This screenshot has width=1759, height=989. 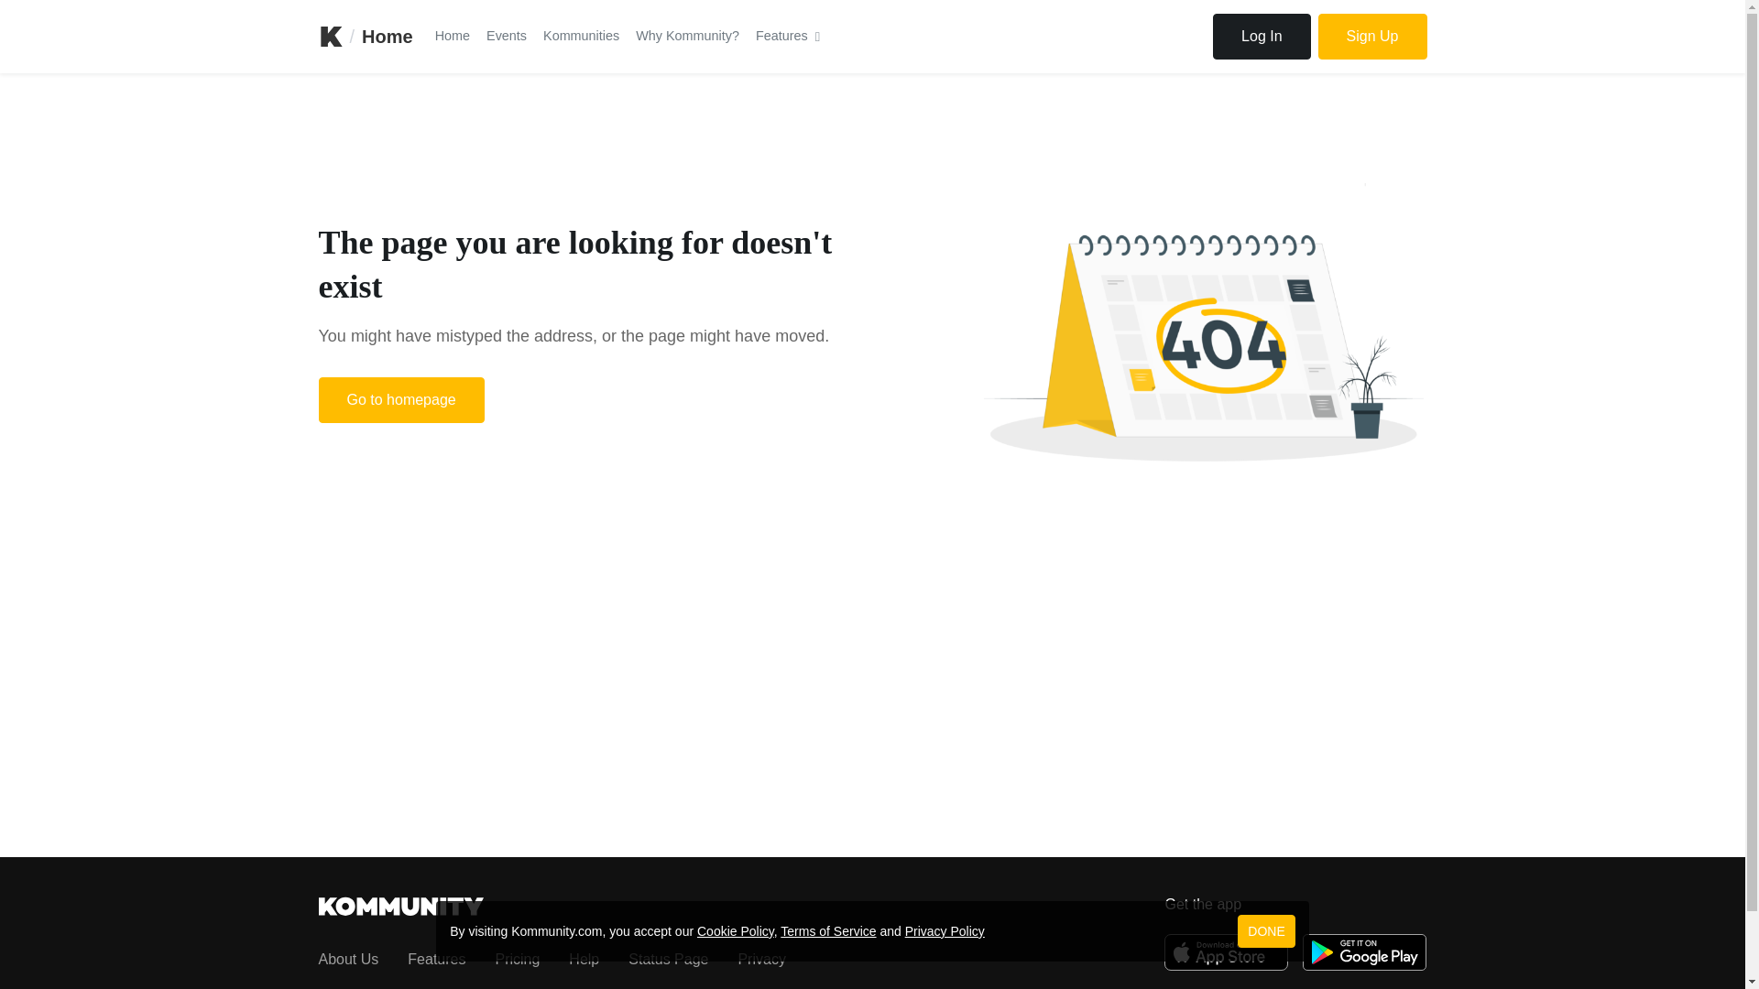 What do you see at coordinates (788, 36) in the screenshot?
I see `Features` at bounding box center [788, 36].